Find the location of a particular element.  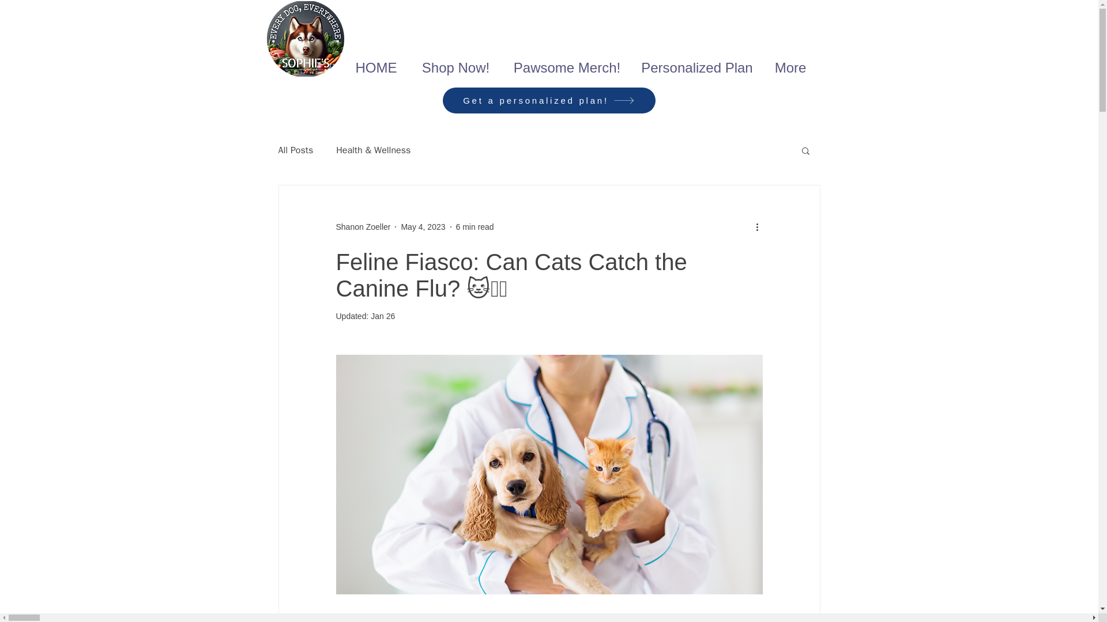

All Posts is located at coordinates (295, 150).